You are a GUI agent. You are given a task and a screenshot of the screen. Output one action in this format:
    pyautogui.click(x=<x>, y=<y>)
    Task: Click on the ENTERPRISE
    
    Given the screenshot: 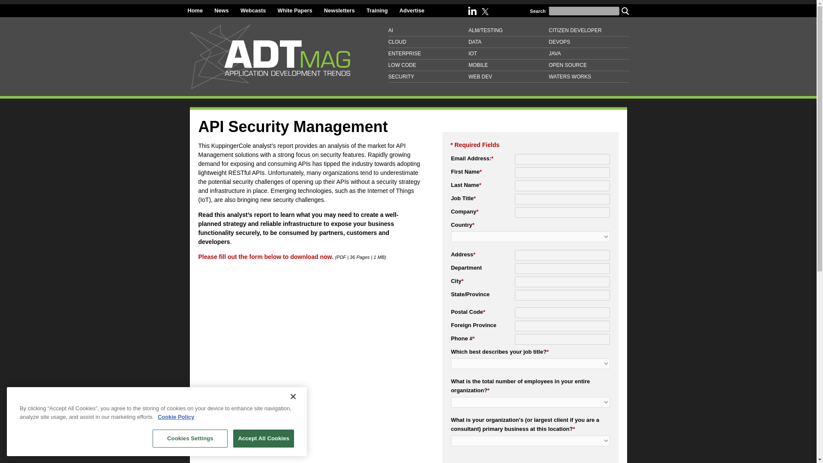 What is the action you would take?
    pyautogui.click(x=428, y=54)
    